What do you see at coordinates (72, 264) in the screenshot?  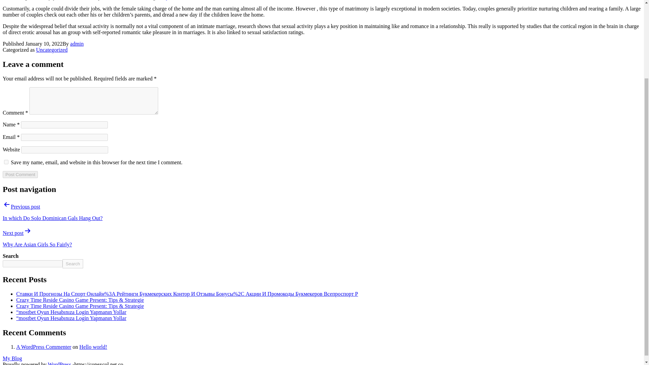 I see `Search` at bounding box center [72, 264].